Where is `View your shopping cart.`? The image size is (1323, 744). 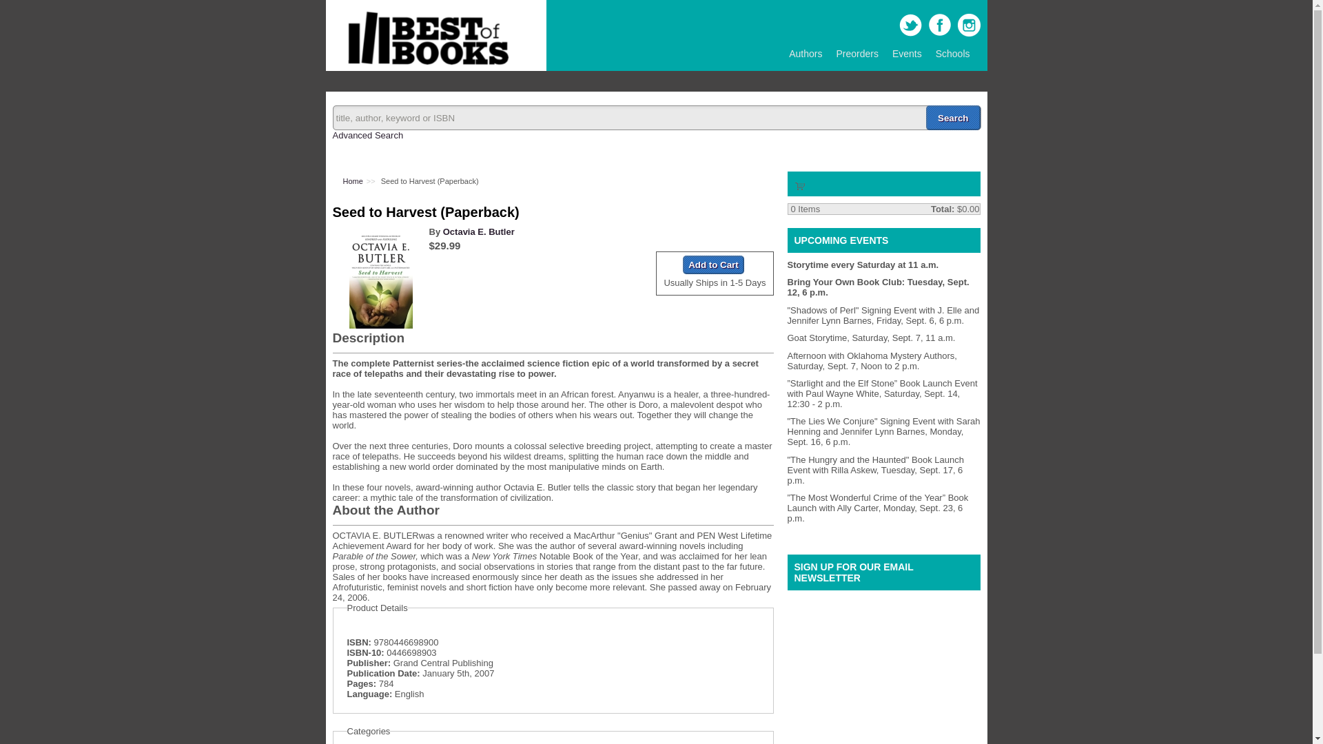
View your shopping cart. is located at coordinates (799, 185).